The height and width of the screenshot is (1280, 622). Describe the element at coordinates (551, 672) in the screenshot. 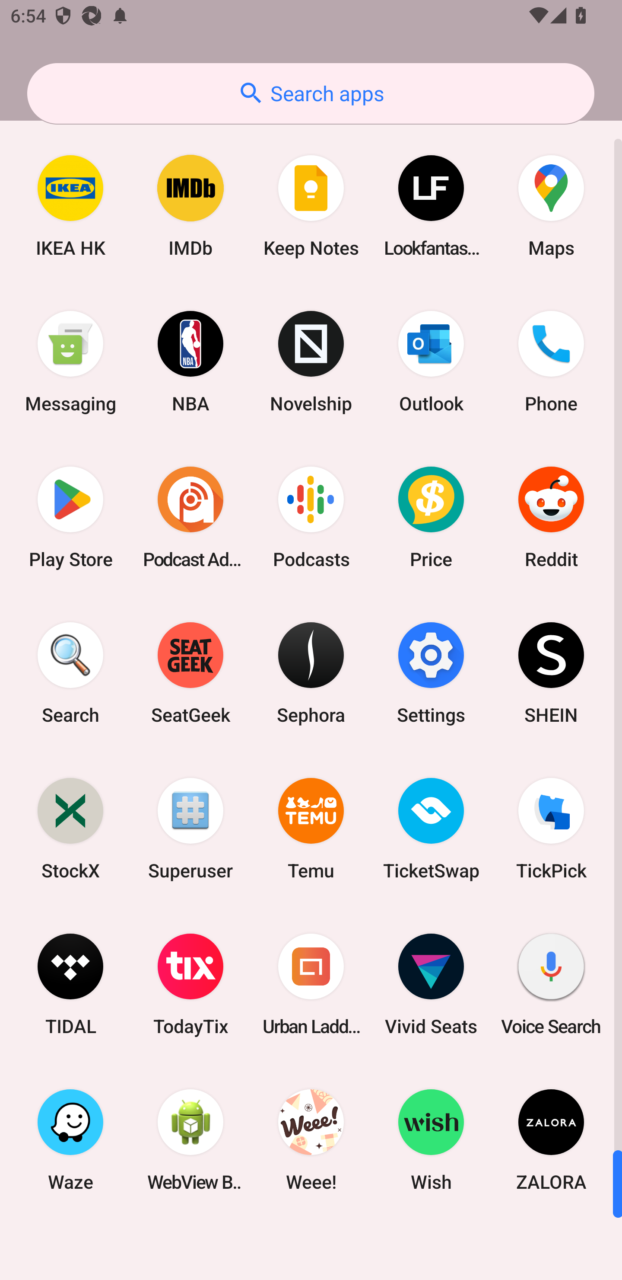

I see `SHEIN` at that location.